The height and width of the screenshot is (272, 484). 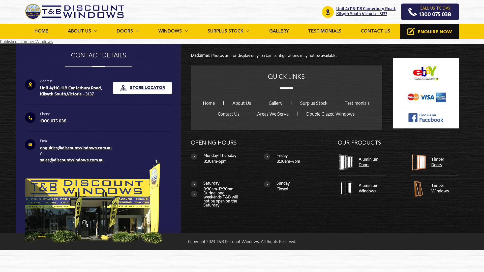 I want to click on Timber
Doors, so click(x=436, y=162).